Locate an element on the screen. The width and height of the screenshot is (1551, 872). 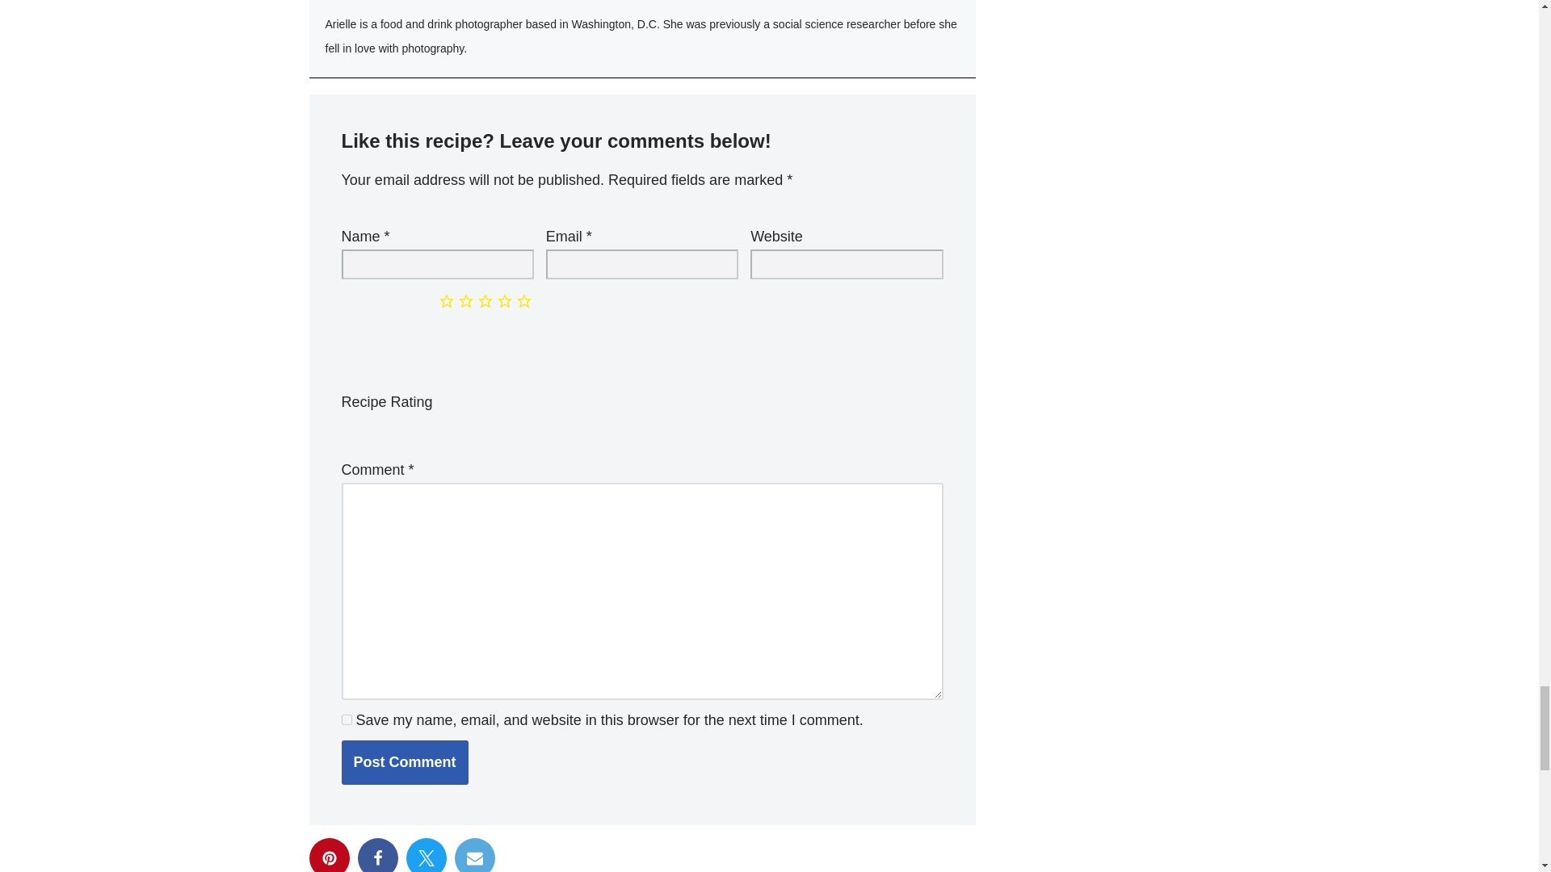
Facebook is located at coordinates (376, 854).